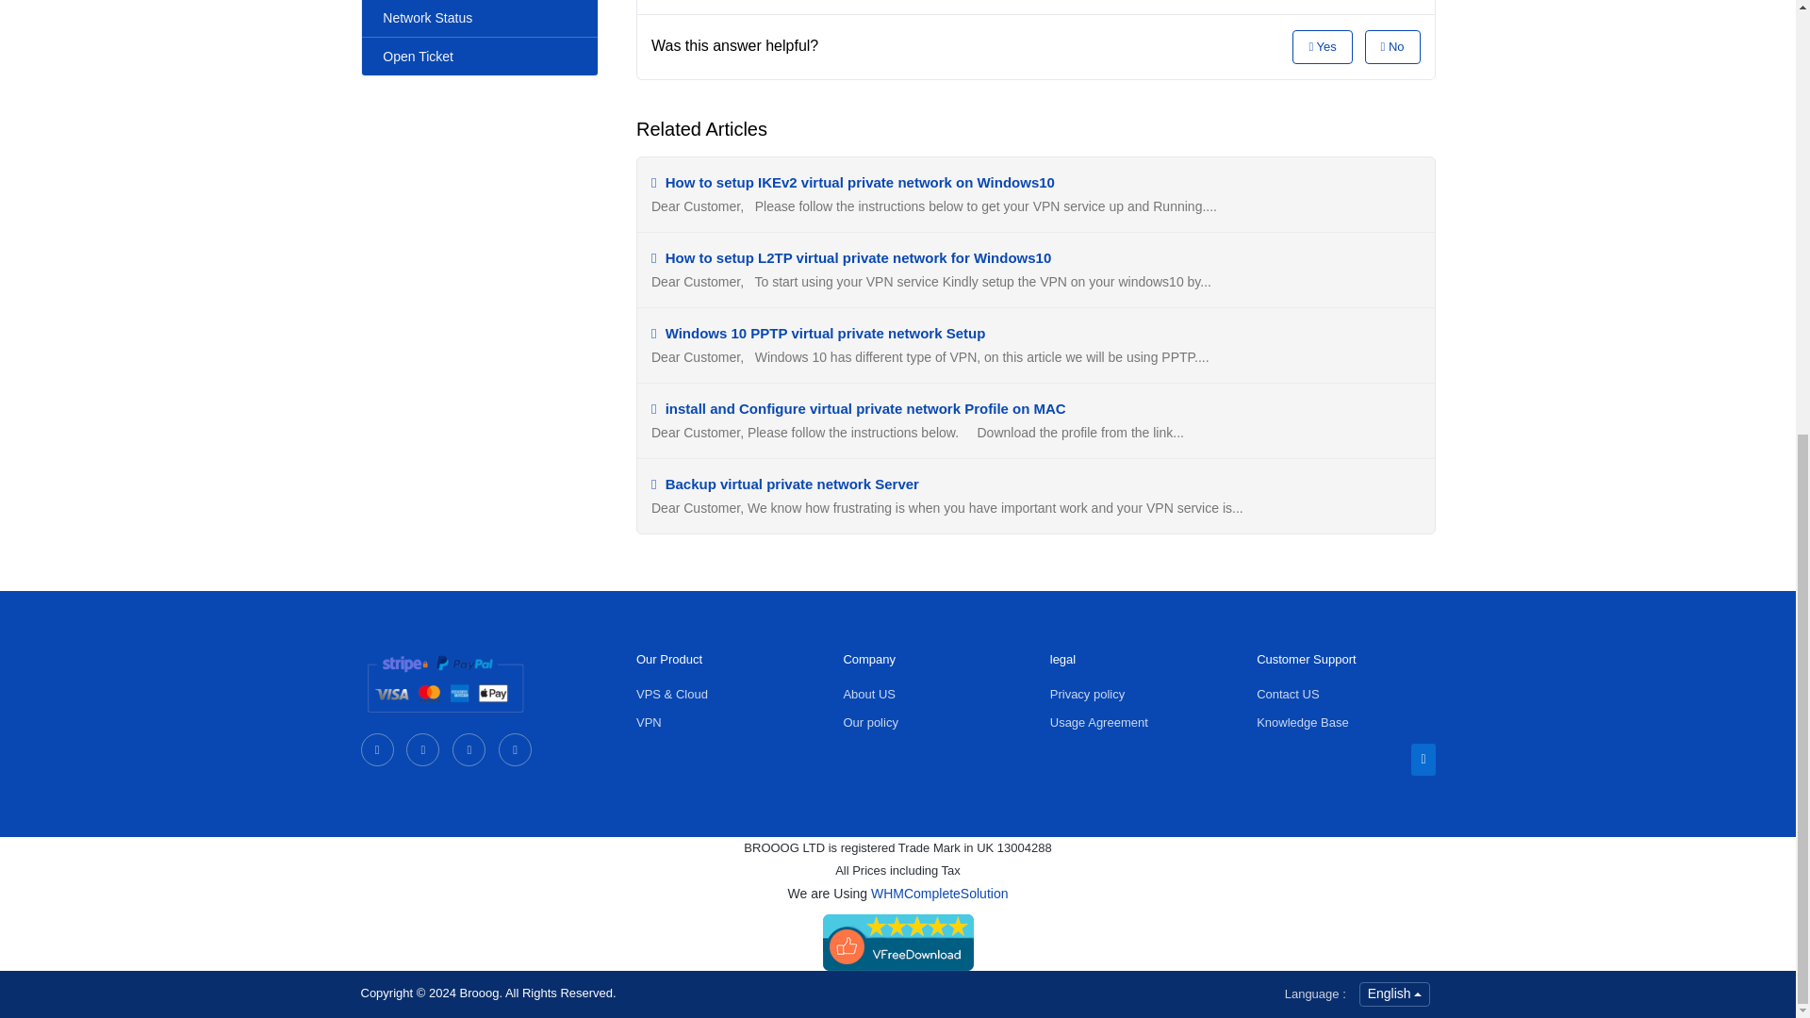 Image resolution: width=1810 pixels, height=1018 pixels. Describe the element at coordinates (853, 181) in the screenshot. I see `How to setup IKEv2 virtual private network on Windows10` at that location.